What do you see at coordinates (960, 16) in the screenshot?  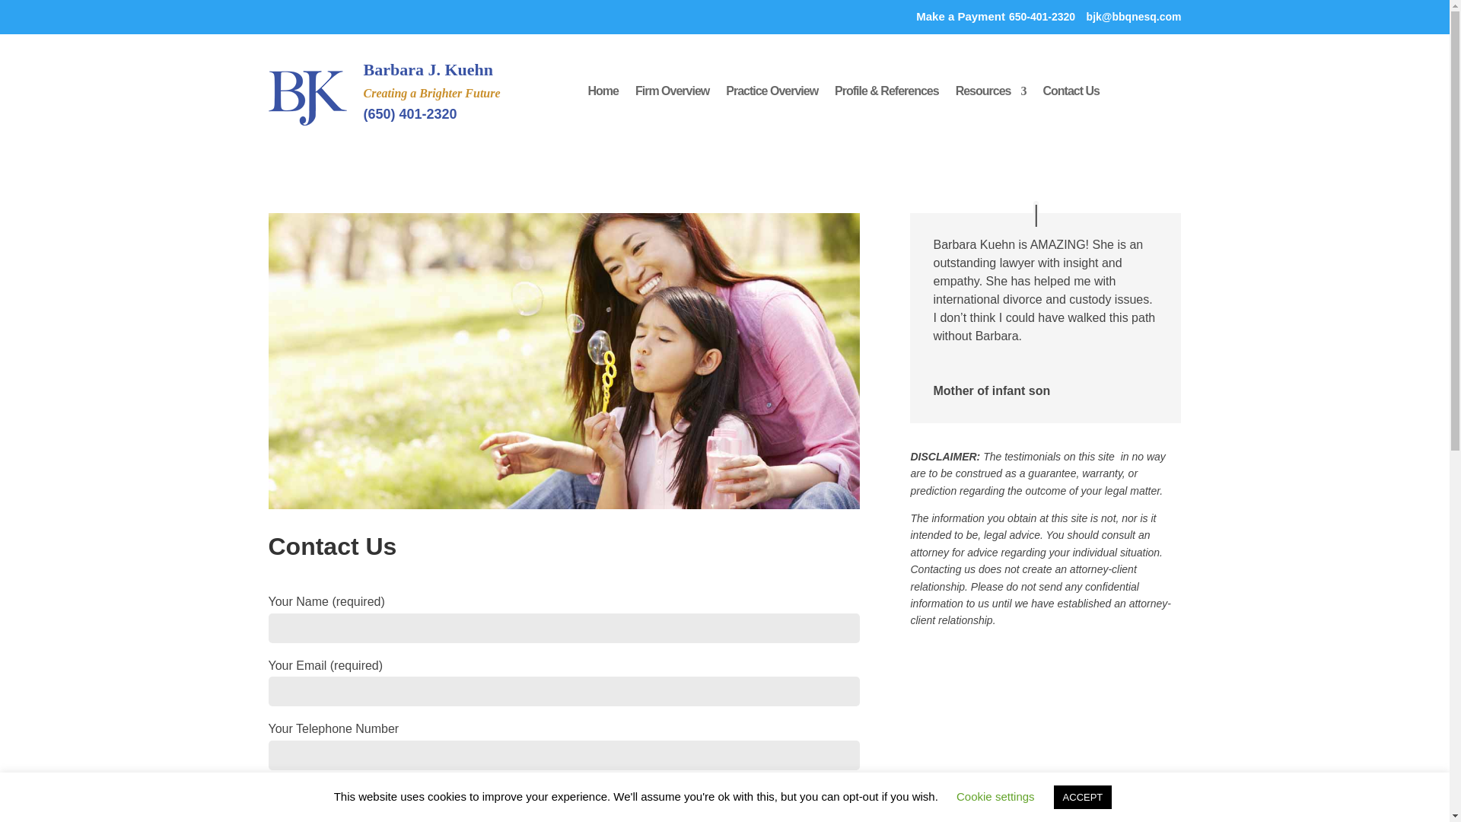 I see `Make a Payment` at bounding box center [960, 16].